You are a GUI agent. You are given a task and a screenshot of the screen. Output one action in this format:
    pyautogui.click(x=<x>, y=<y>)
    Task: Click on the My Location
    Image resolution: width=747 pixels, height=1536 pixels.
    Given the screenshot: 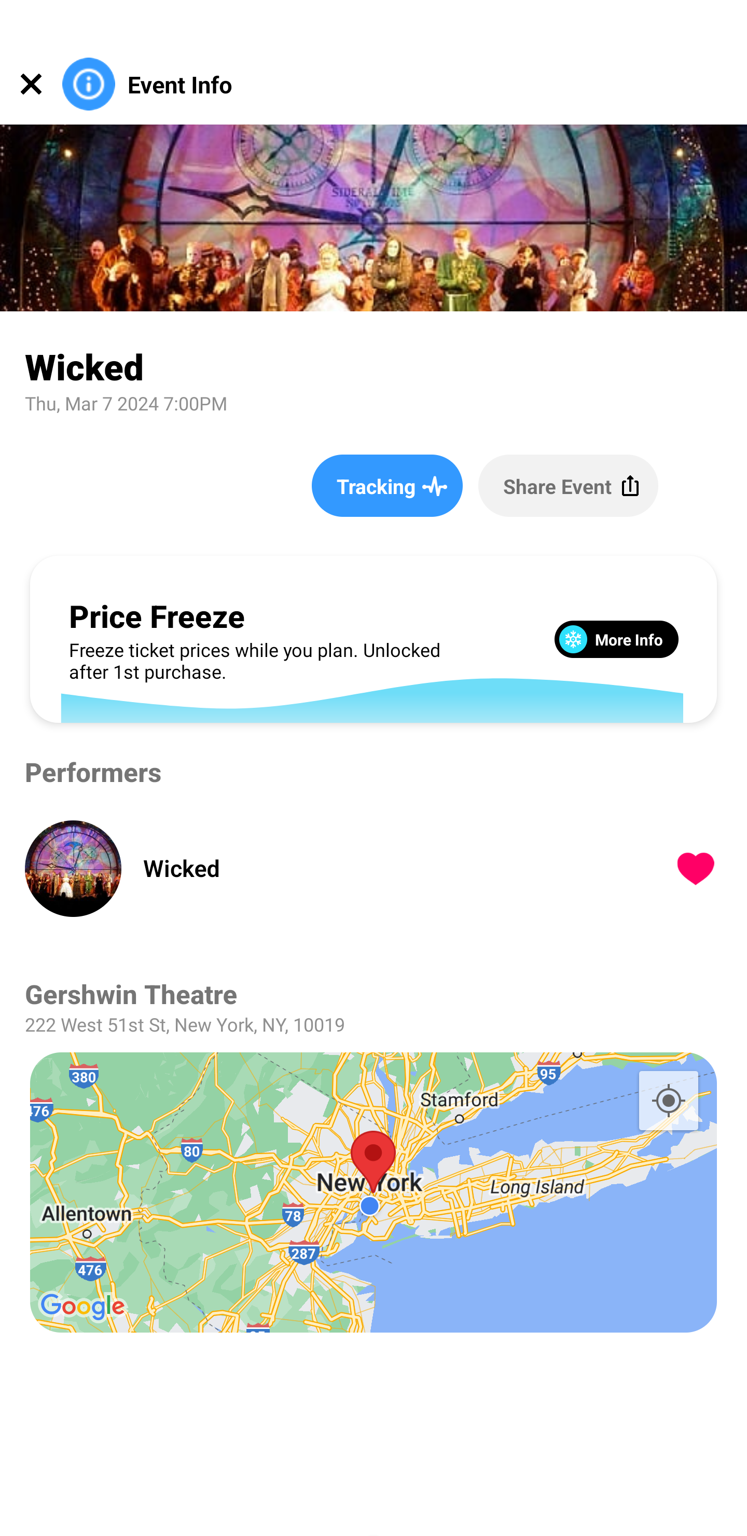 What is the action you would take?
    pyautogui.click(x=668, y=1100)
    